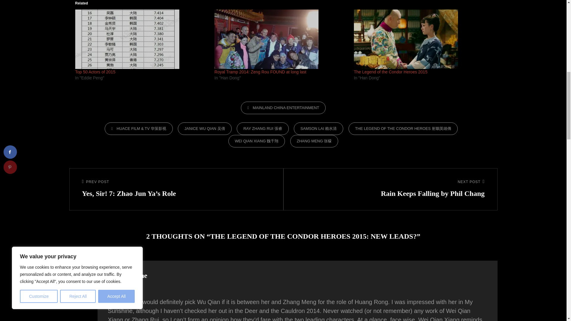  Describe the element at coordinates (142, 39) in the screenshot. I see `Top 50 Actors of 2015` at that location.